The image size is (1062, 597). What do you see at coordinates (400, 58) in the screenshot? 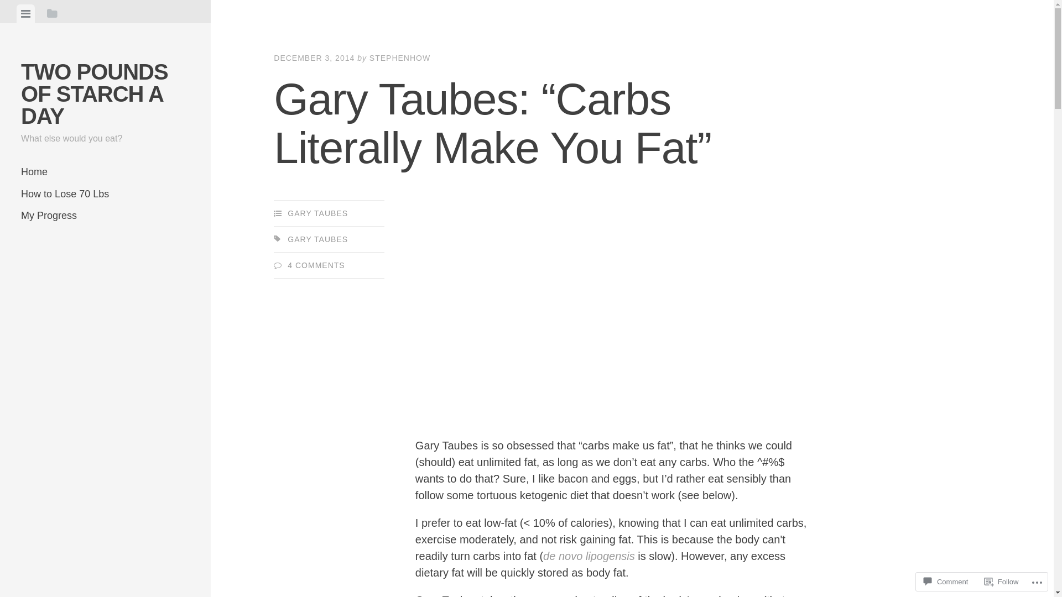
I see `STEPHENHOW` at bounding box center [400, 58].